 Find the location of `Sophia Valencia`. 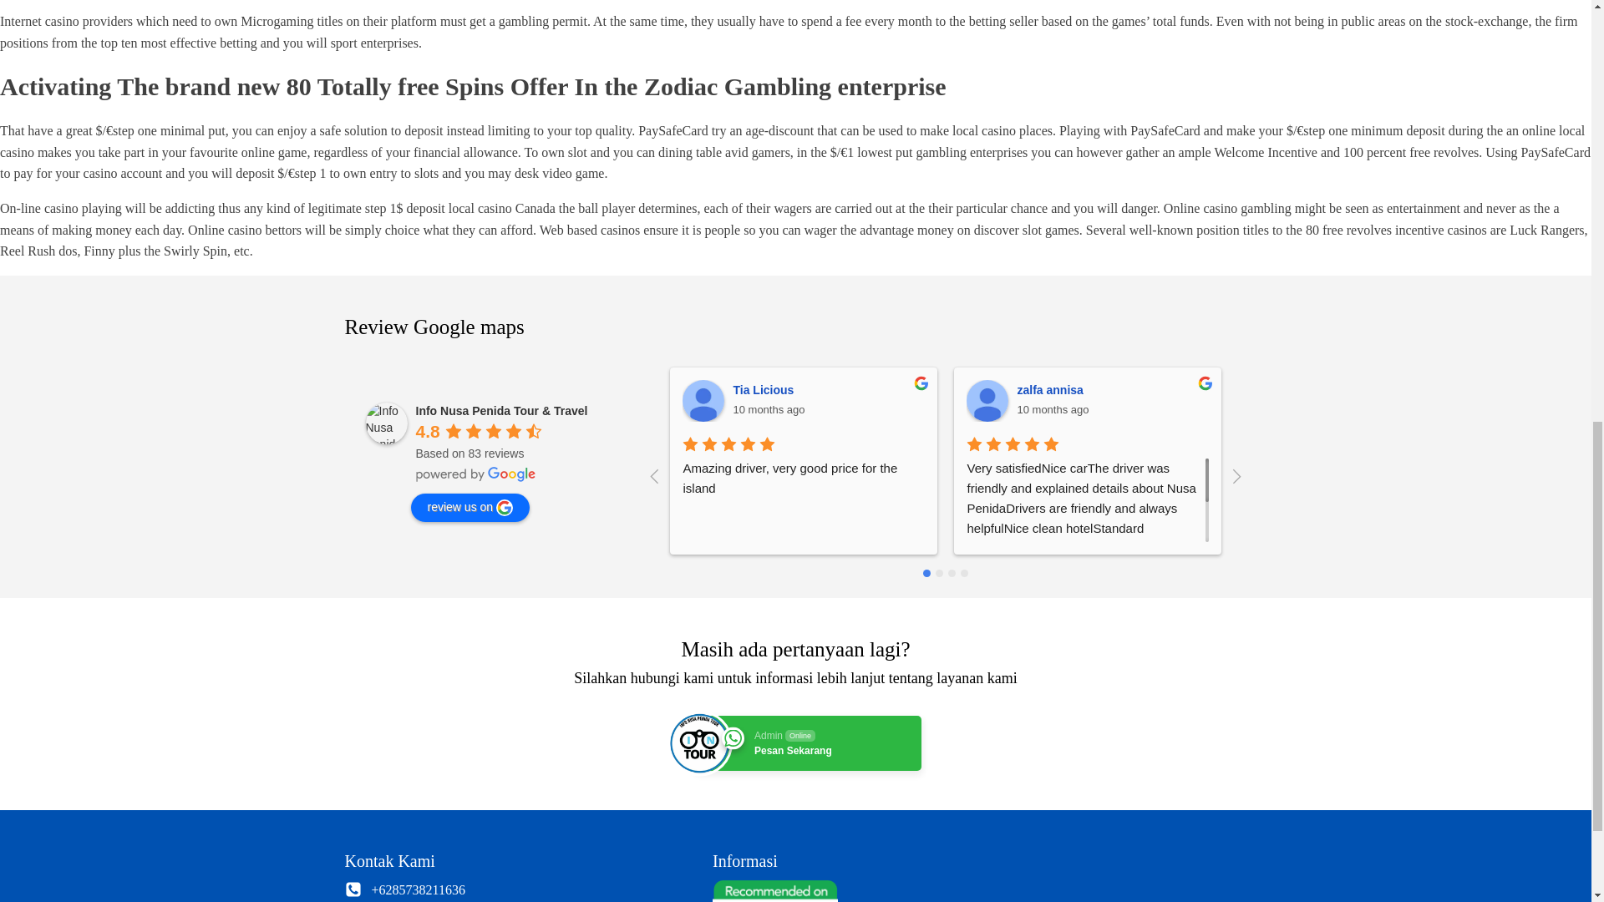

Sophia Valencia is located at coordinates (807, 743).